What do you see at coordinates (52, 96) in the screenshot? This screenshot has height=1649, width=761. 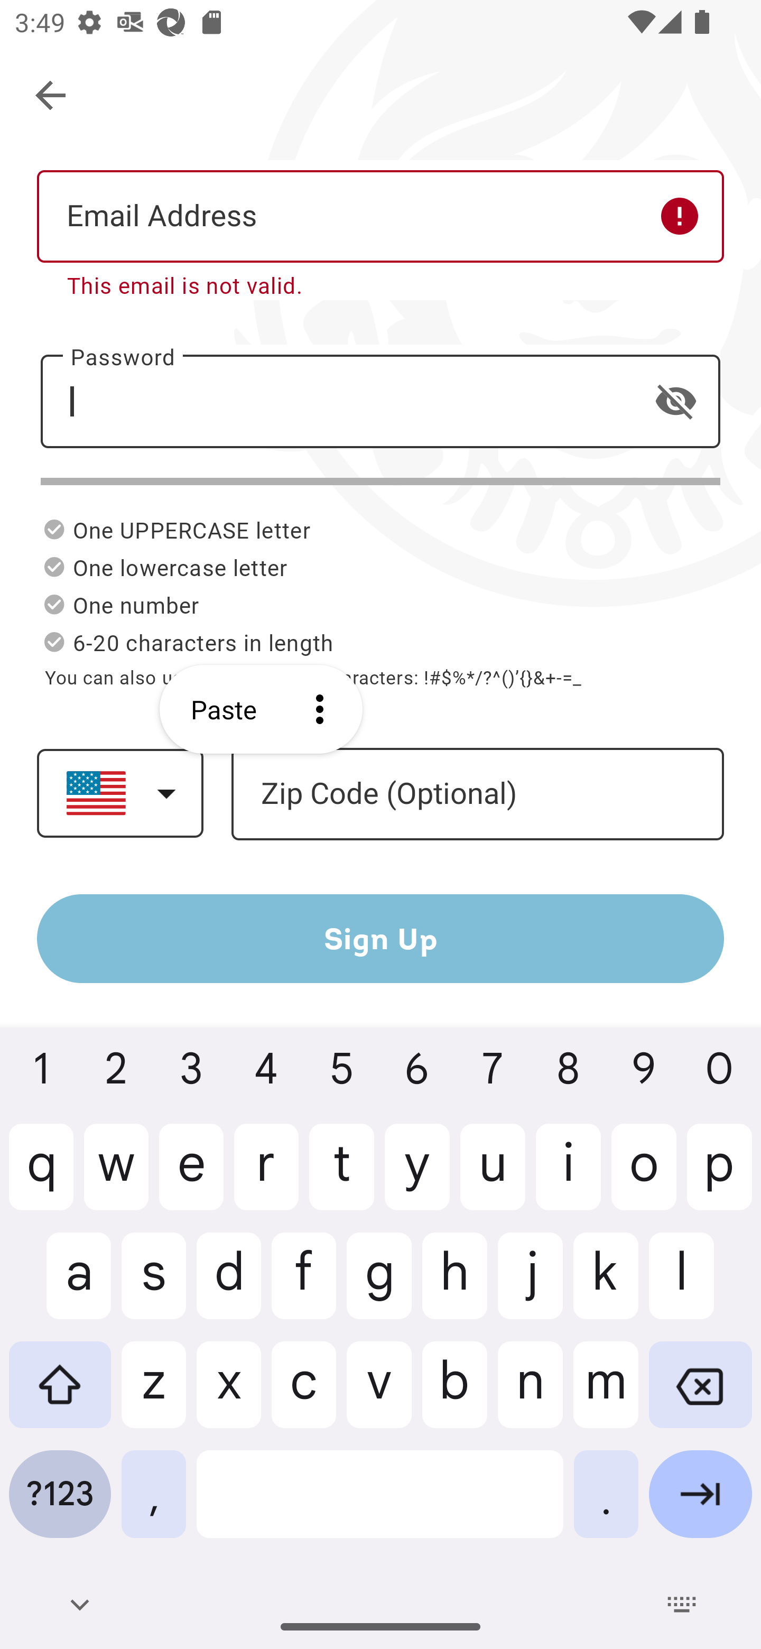 I see `Navigate up` at bounding box center [52, 96].